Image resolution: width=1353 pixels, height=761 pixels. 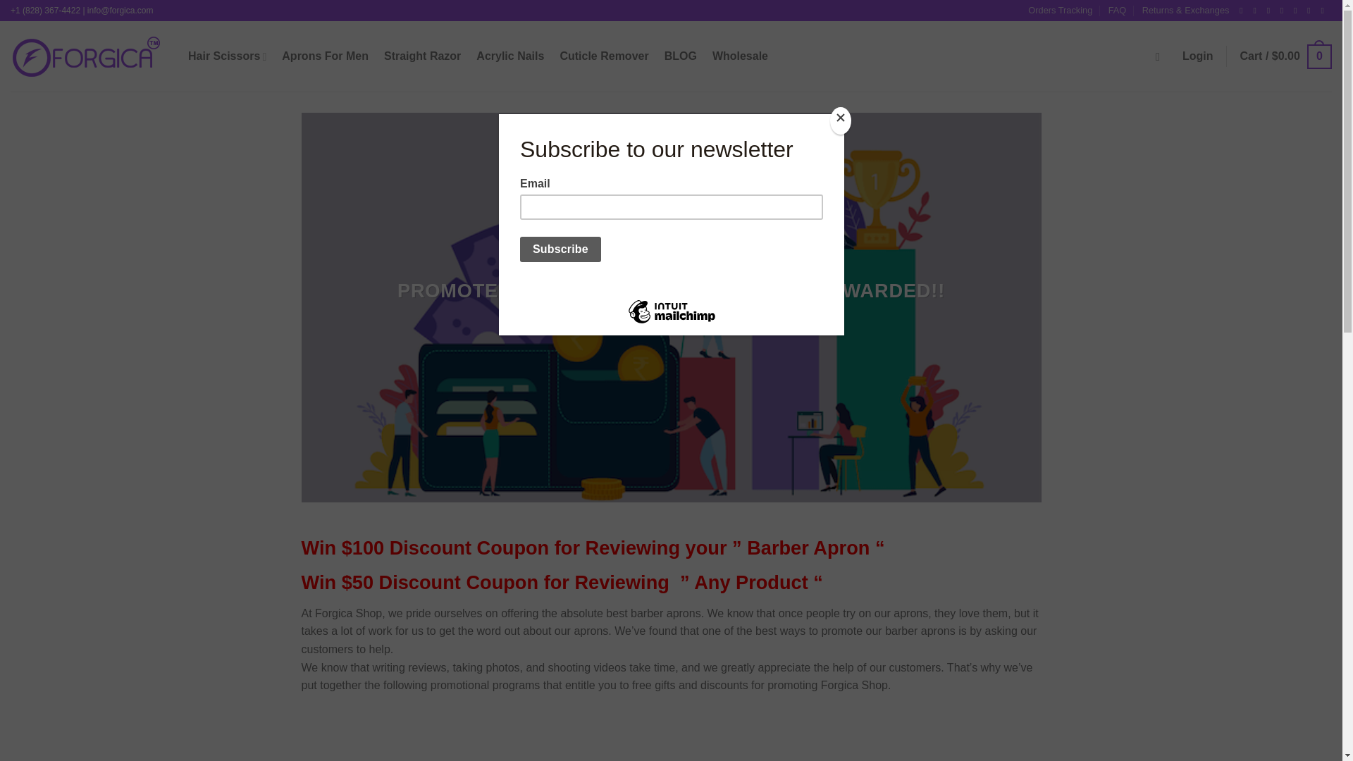 I want to click on HOME, so click(x=607, y=320).